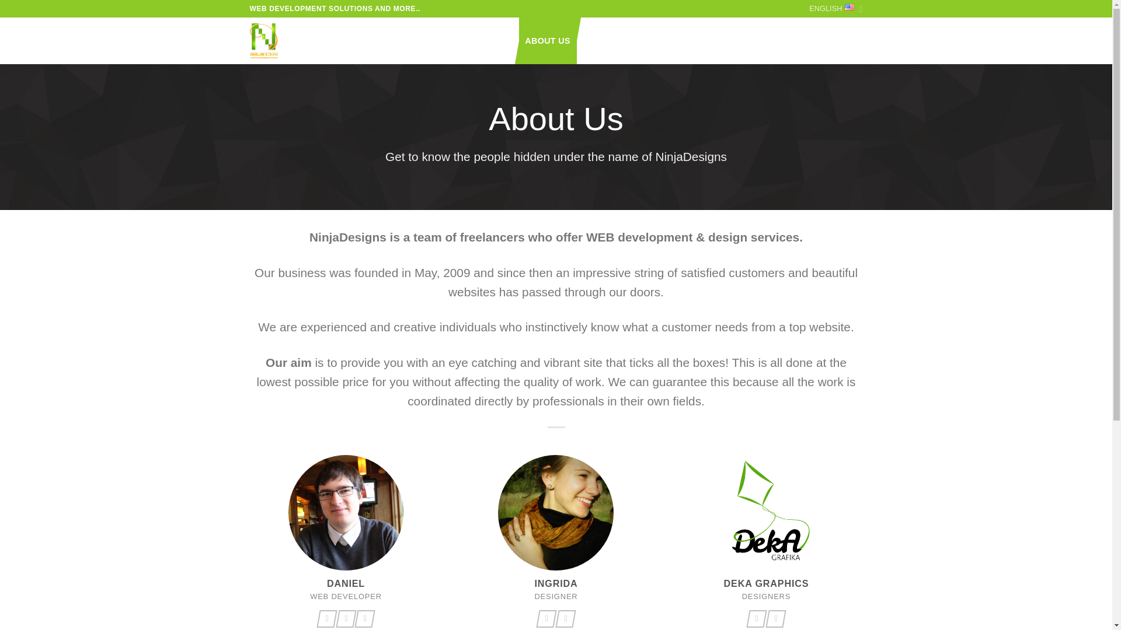  Describe the element at coordinates (611, 41) in the screenshot. I see `CONTACT US` at that location.